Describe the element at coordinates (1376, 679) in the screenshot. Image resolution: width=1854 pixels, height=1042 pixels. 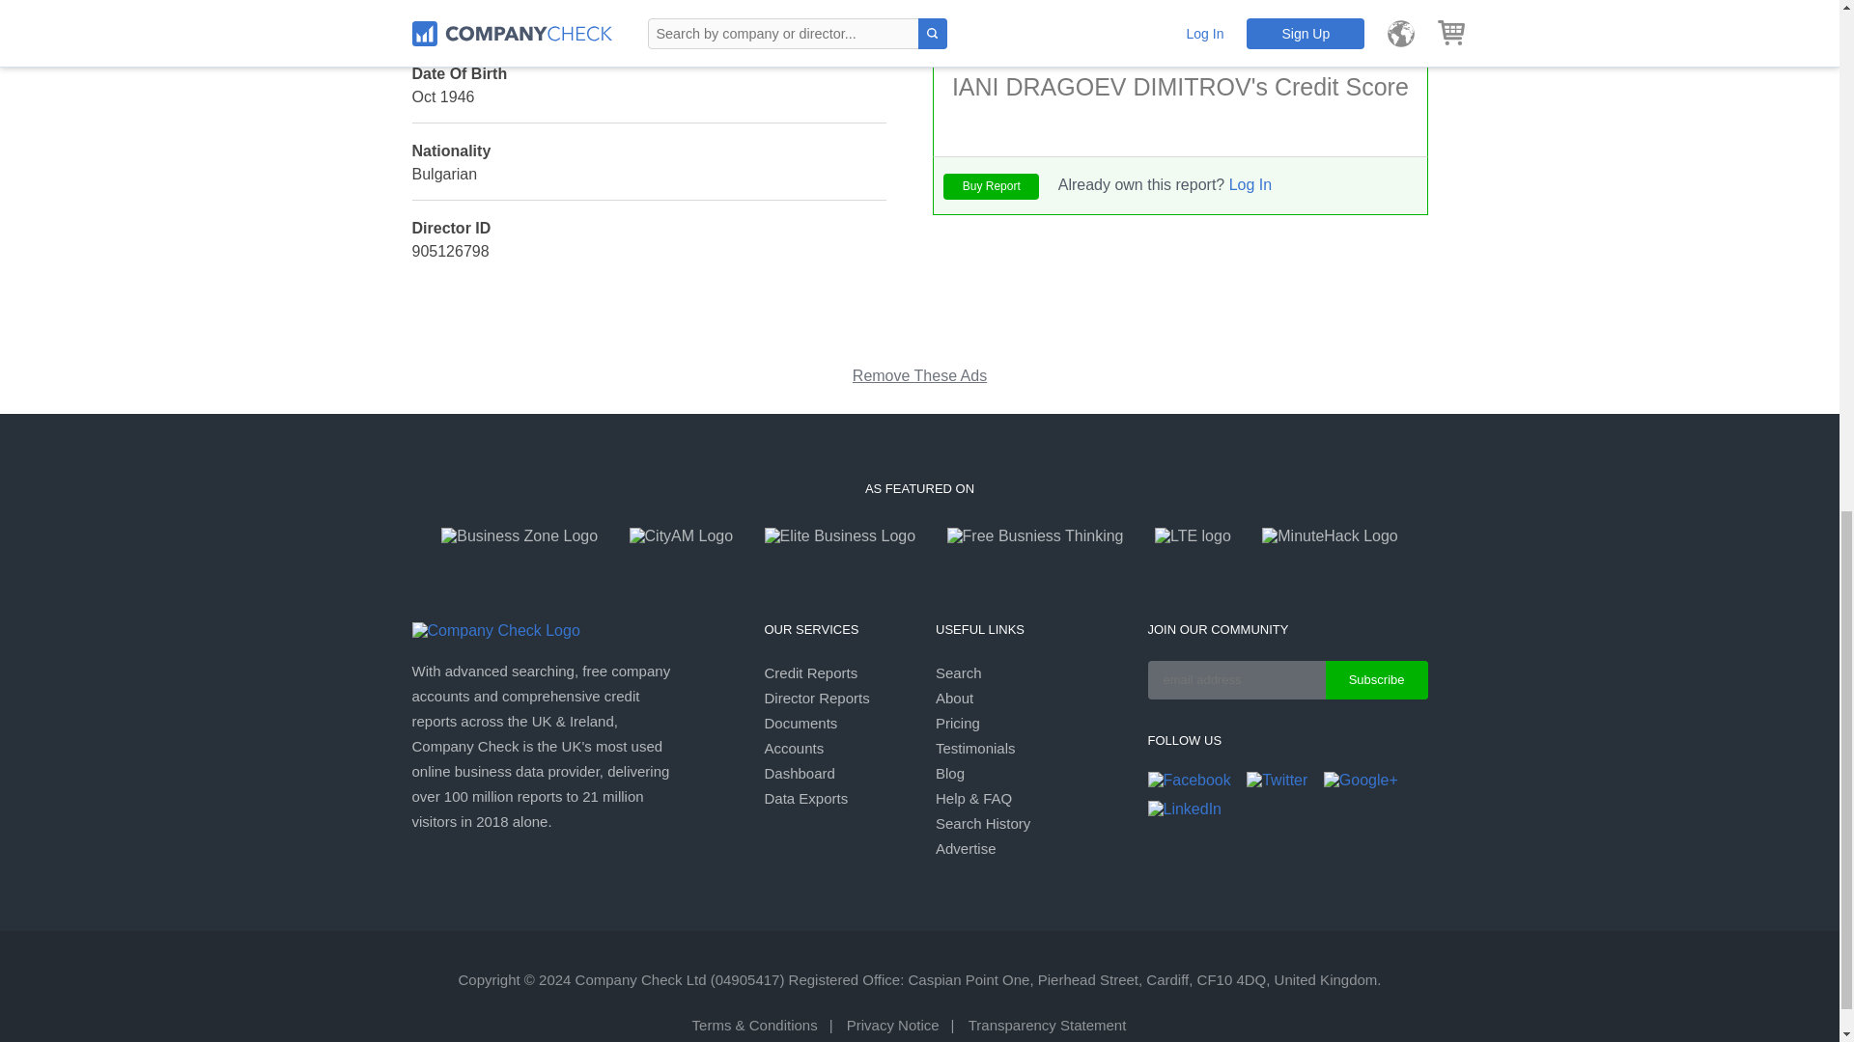
I see `Subscribe` at that location.